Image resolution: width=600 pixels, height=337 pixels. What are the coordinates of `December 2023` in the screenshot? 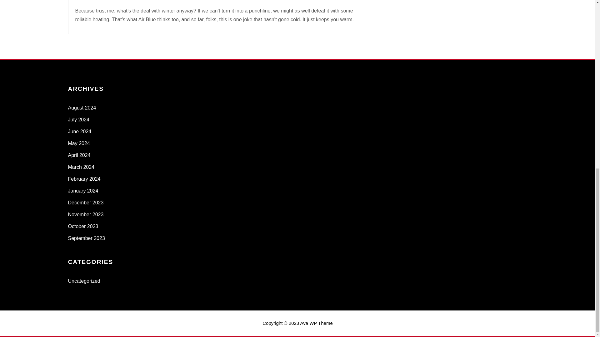 It's located at (86, 203).